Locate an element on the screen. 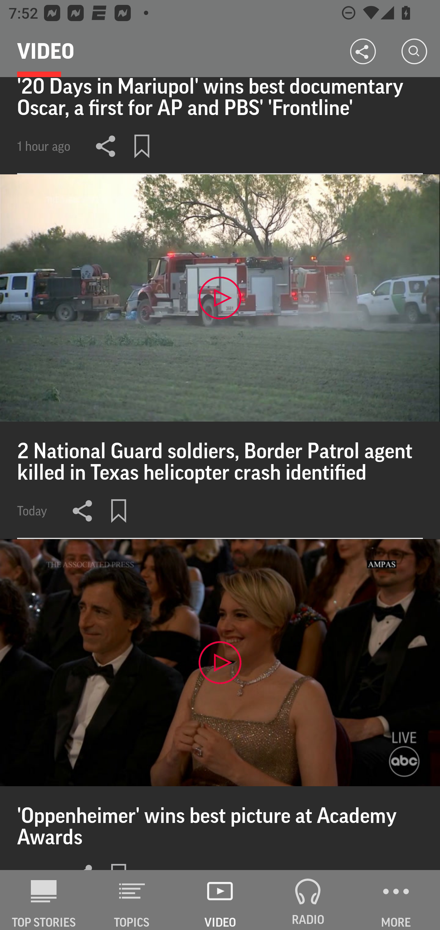 This screenshot has height=930, width=440. AP News TOP STORIES is located at coordinates (44, 900).